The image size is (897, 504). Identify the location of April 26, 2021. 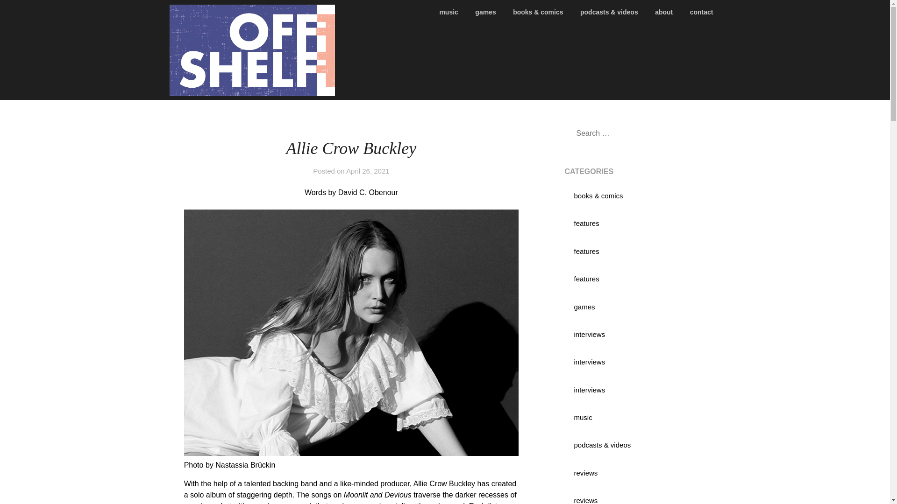
(368, 171).